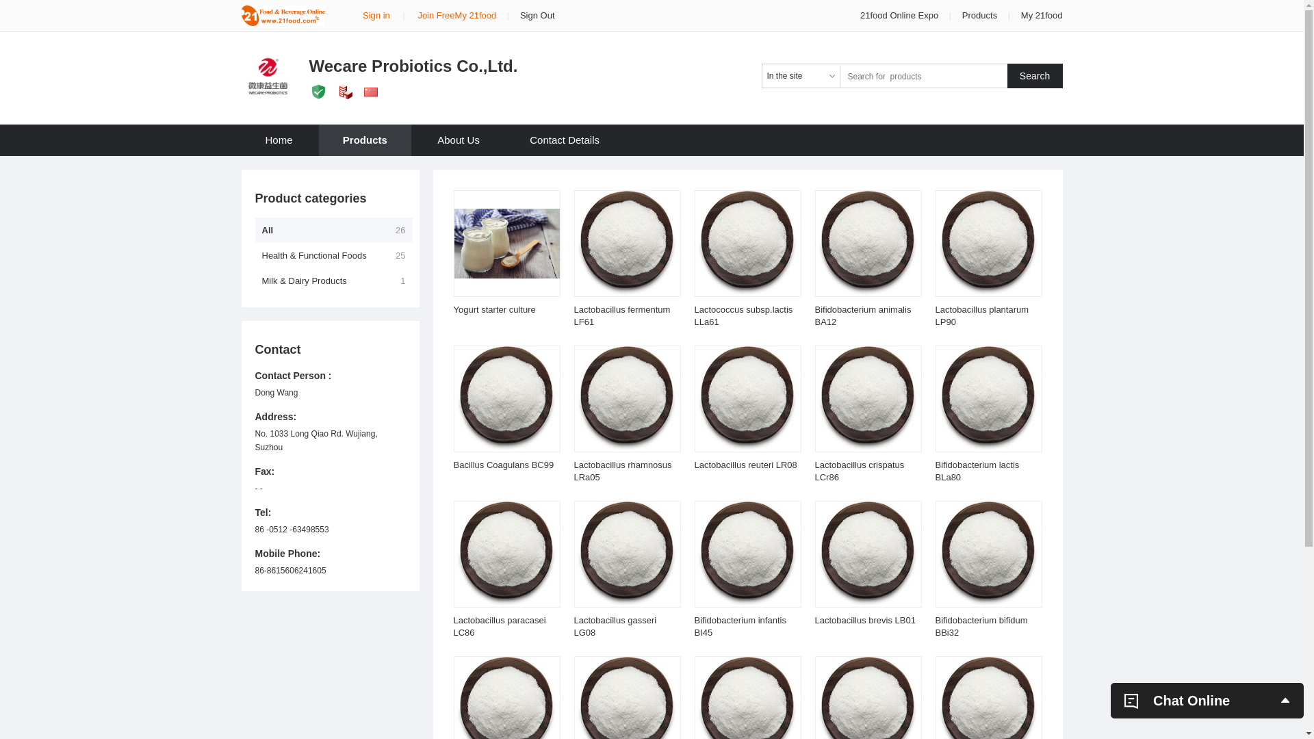 This screenshot has width=1314, height=739. I want to click on Lactobacillus crispatus LCr86, so click(860, 471).